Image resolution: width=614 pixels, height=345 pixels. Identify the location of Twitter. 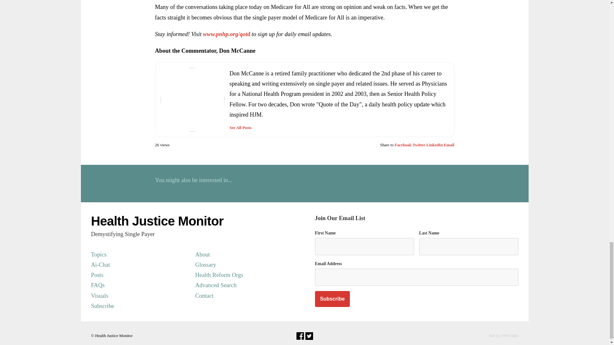
(419, 145).